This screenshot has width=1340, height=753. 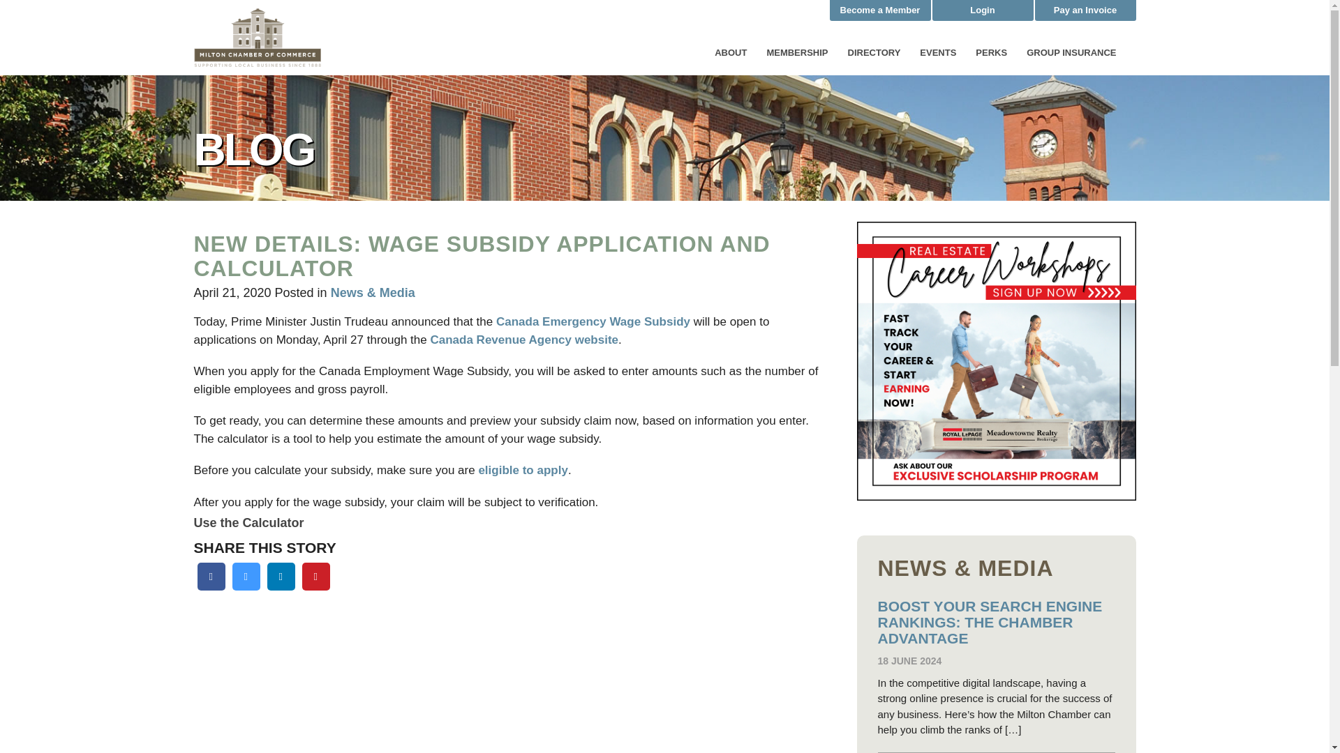 What do you see at coordinates (315, 586) in the screenshot?
I see `Share on Pinterest` at bounding box center [315, 586].